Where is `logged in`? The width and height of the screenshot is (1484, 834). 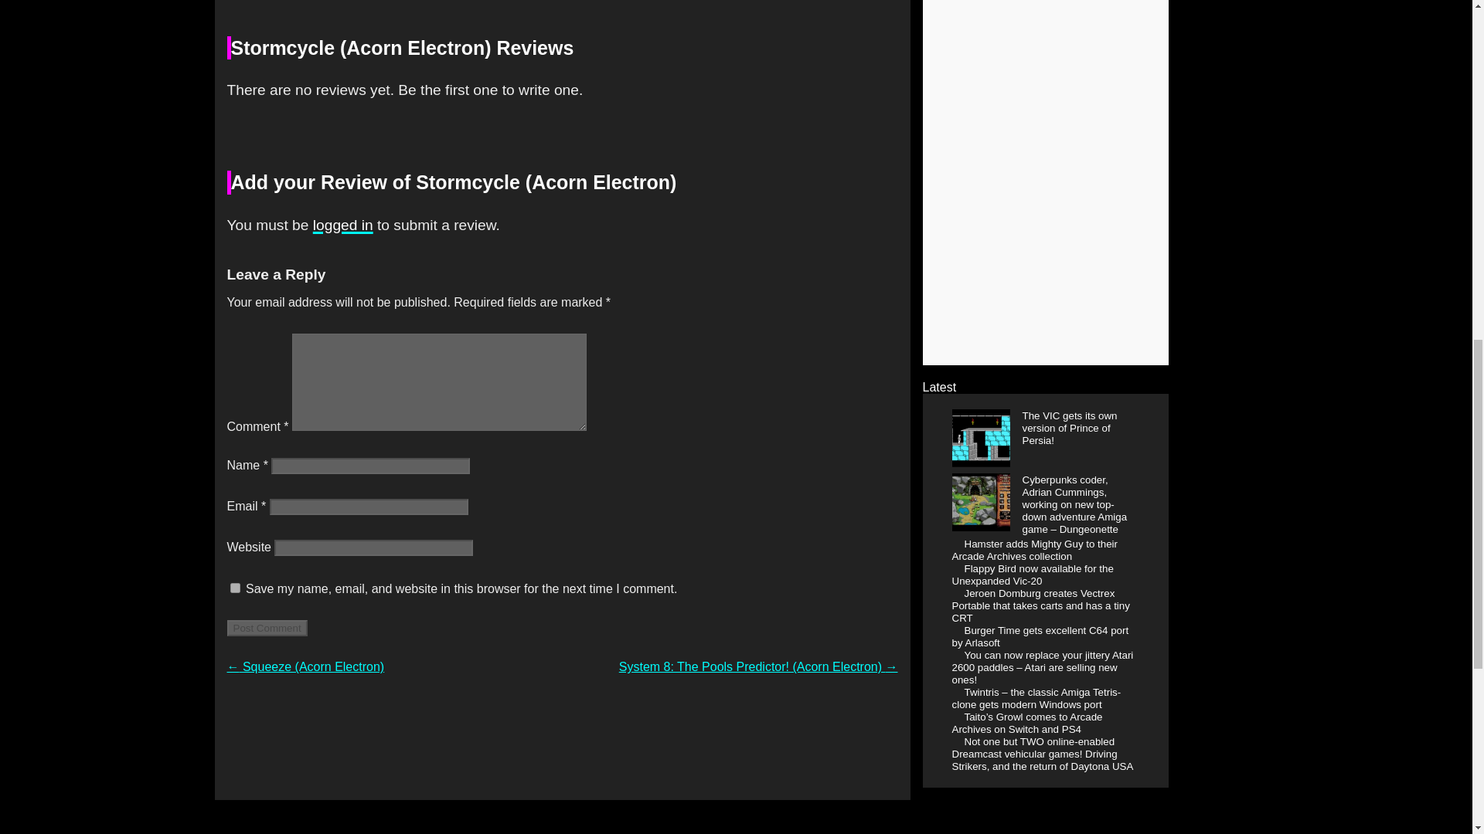
logged in is located at coordinates (343, 225).